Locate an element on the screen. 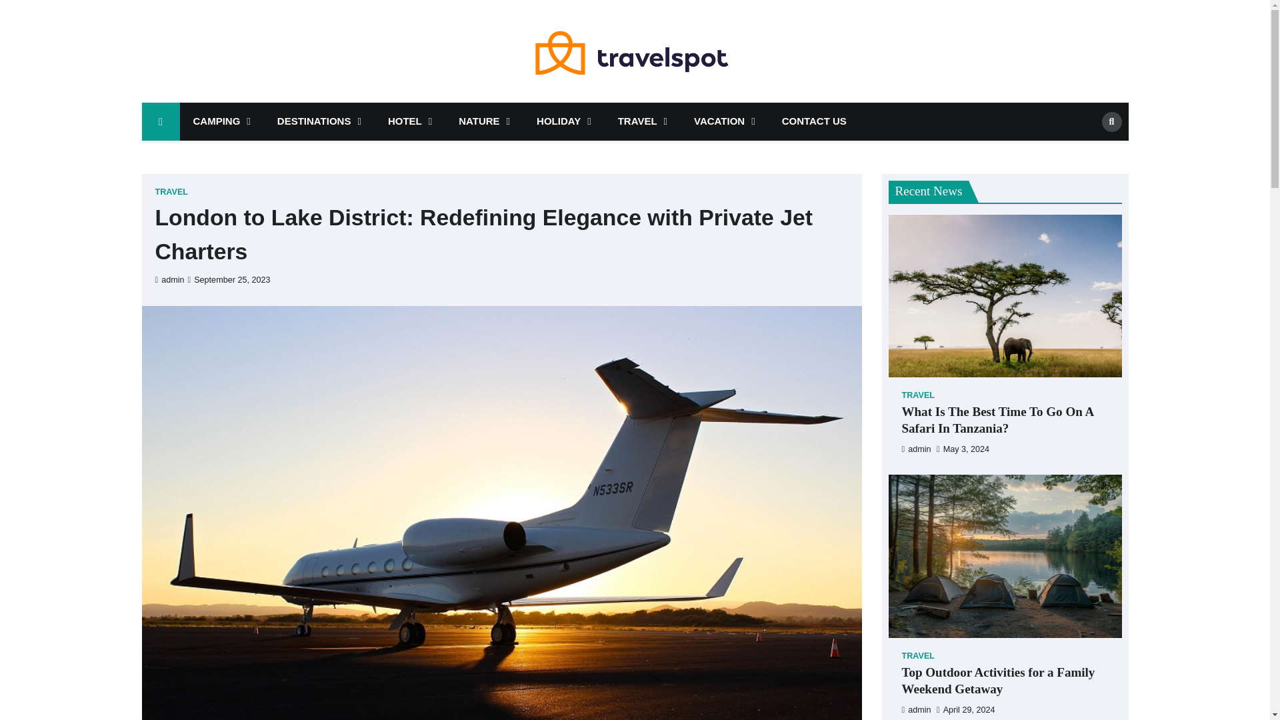  HOTEL is located at coordinates (410, 121).